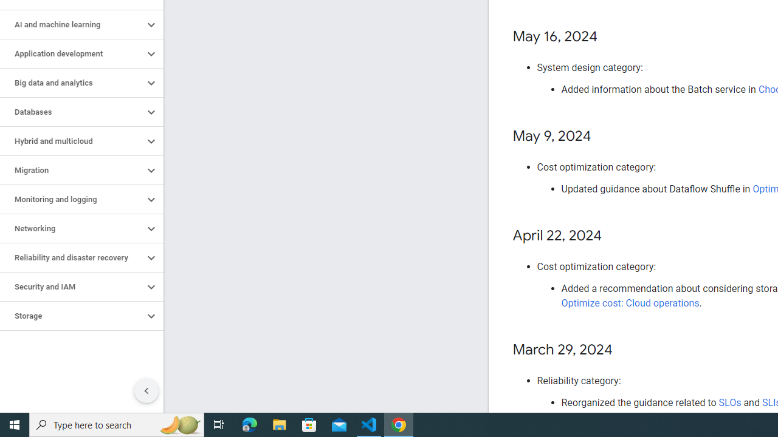 The image size is (778, 437). Describe the element at coordinates (72, 199) in the screenshot. I see `Monitoring and logging` at that location.